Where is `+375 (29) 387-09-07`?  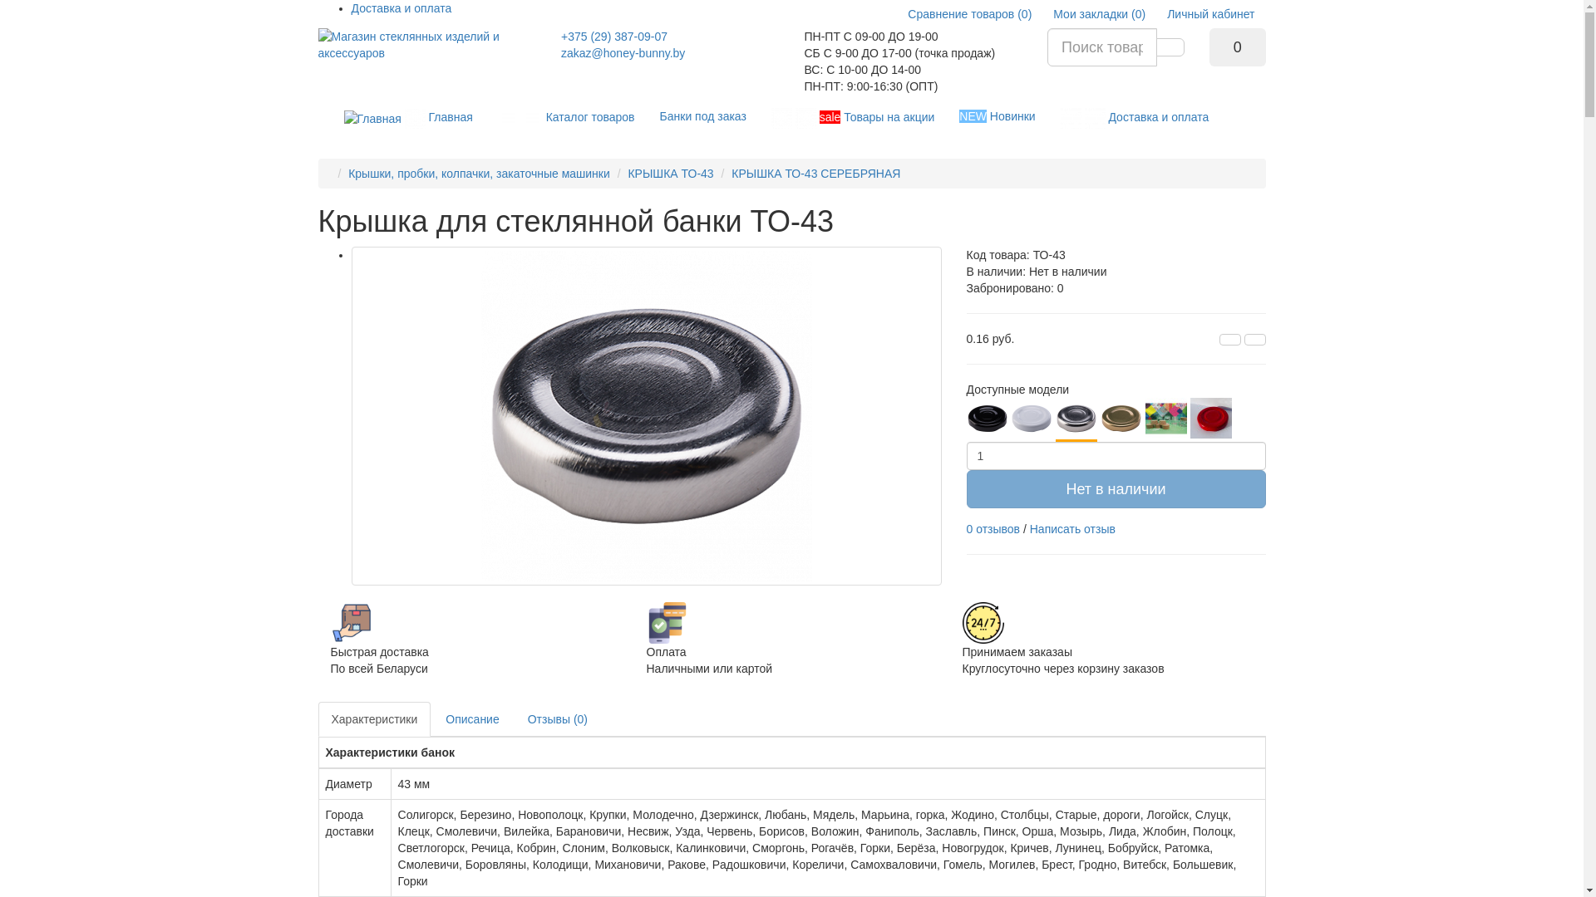 +375 (29) 387-09-07 is located at coordinates (614, 37).